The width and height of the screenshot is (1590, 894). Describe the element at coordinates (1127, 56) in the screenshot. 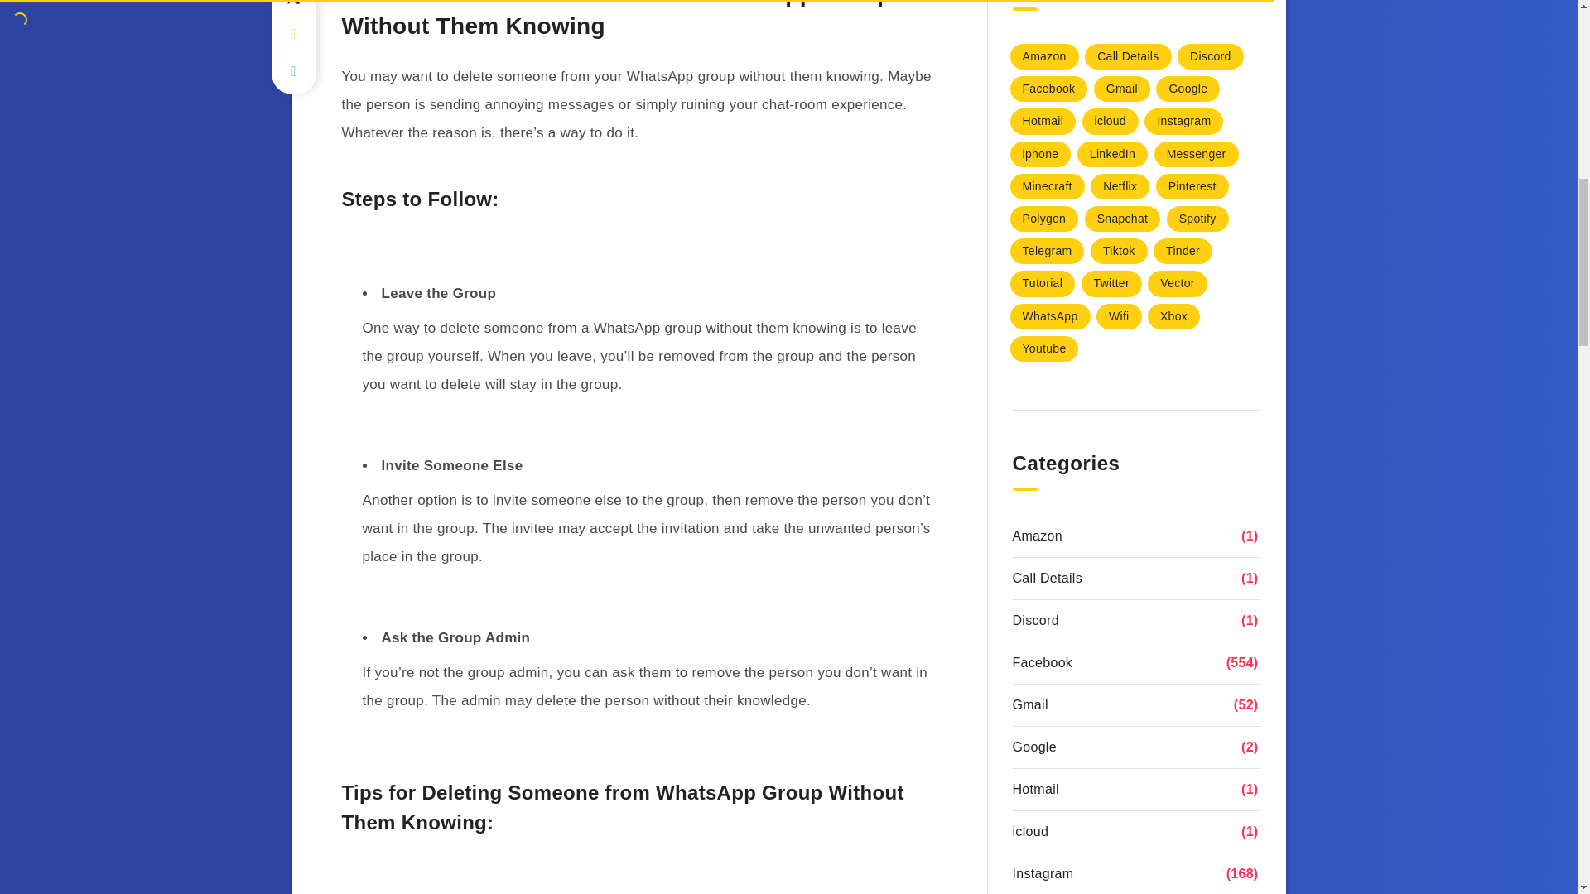

I see `Call Details` at that location.